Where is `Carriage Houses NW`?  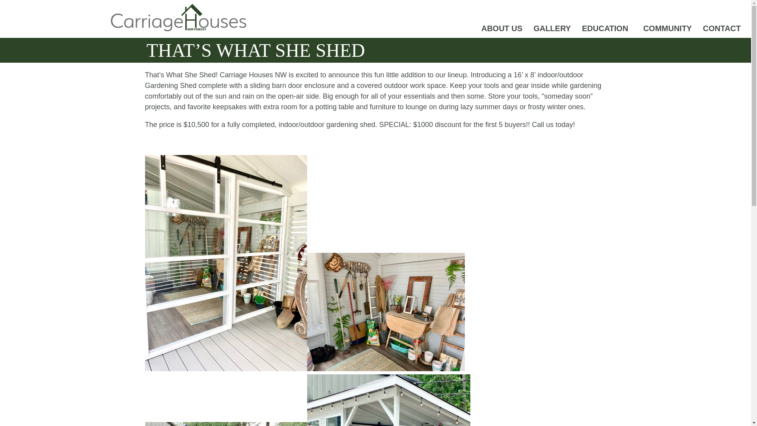 Carriage Houses NW is located at coordinates (253, 75).